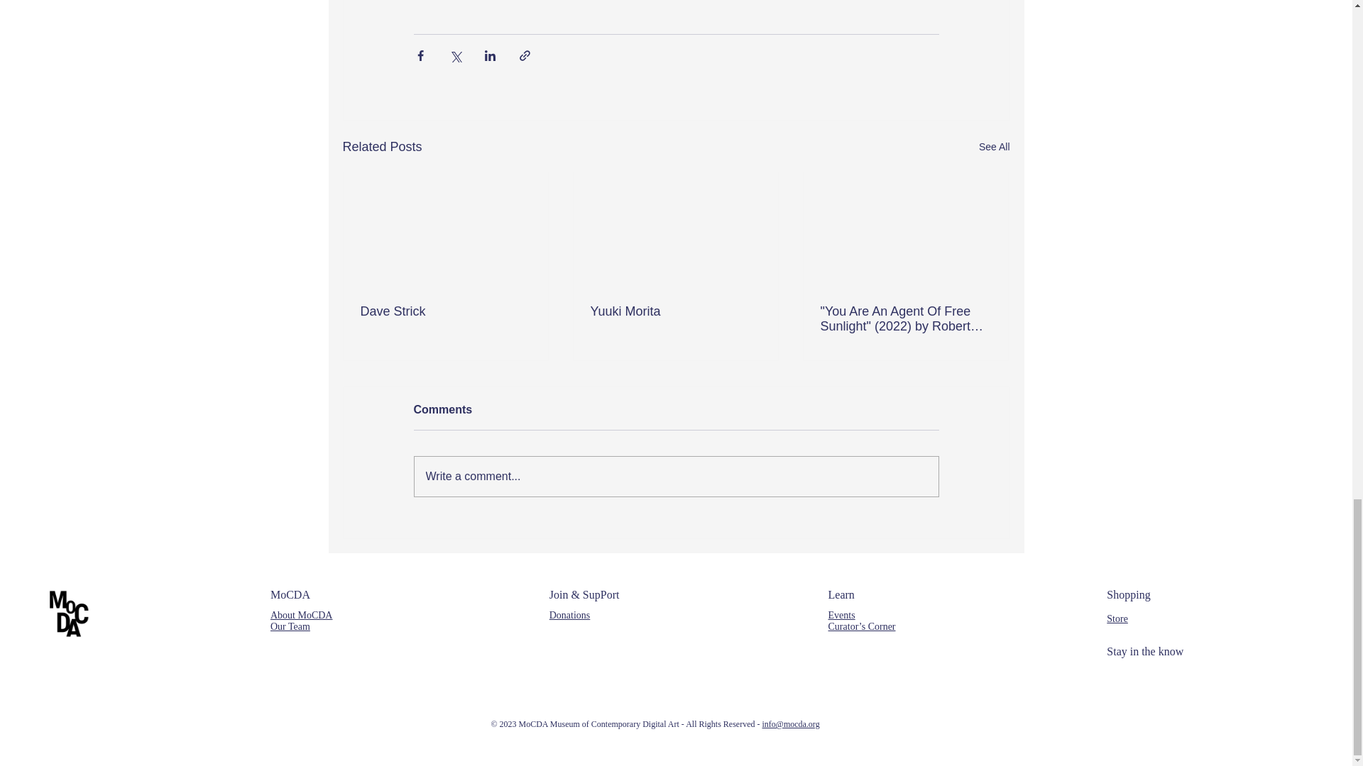 The width and height of the screenshot is (1363, 766). Describe the element at coordinates (446, 311) in the screenshot. I see `Dave Strick` at that location.